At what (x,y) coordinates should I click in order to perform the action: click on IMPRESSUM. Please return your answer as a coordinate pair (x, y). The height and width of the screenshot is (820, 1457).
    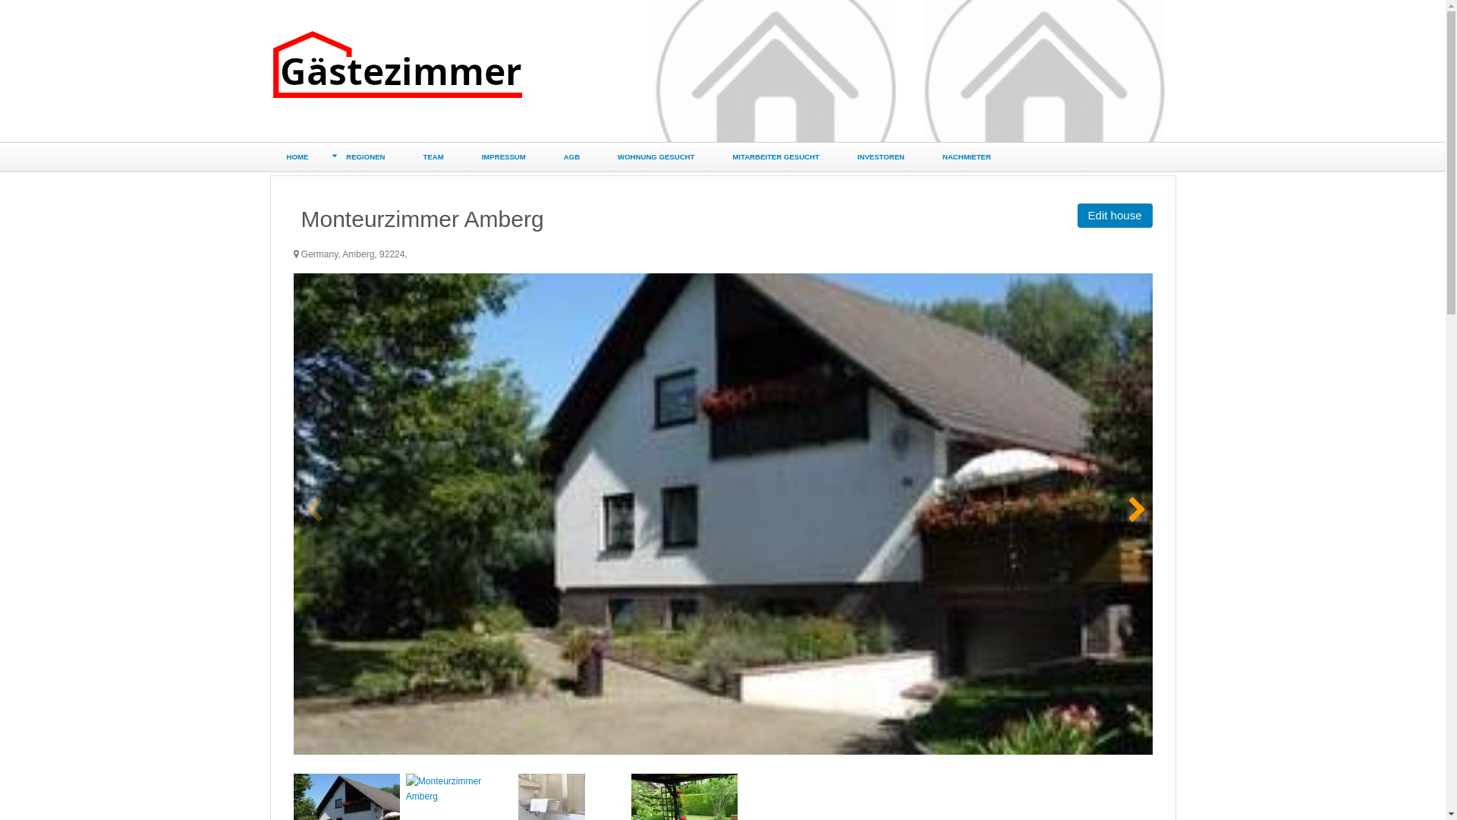
    Looking at the image, I should click on (504, 156).